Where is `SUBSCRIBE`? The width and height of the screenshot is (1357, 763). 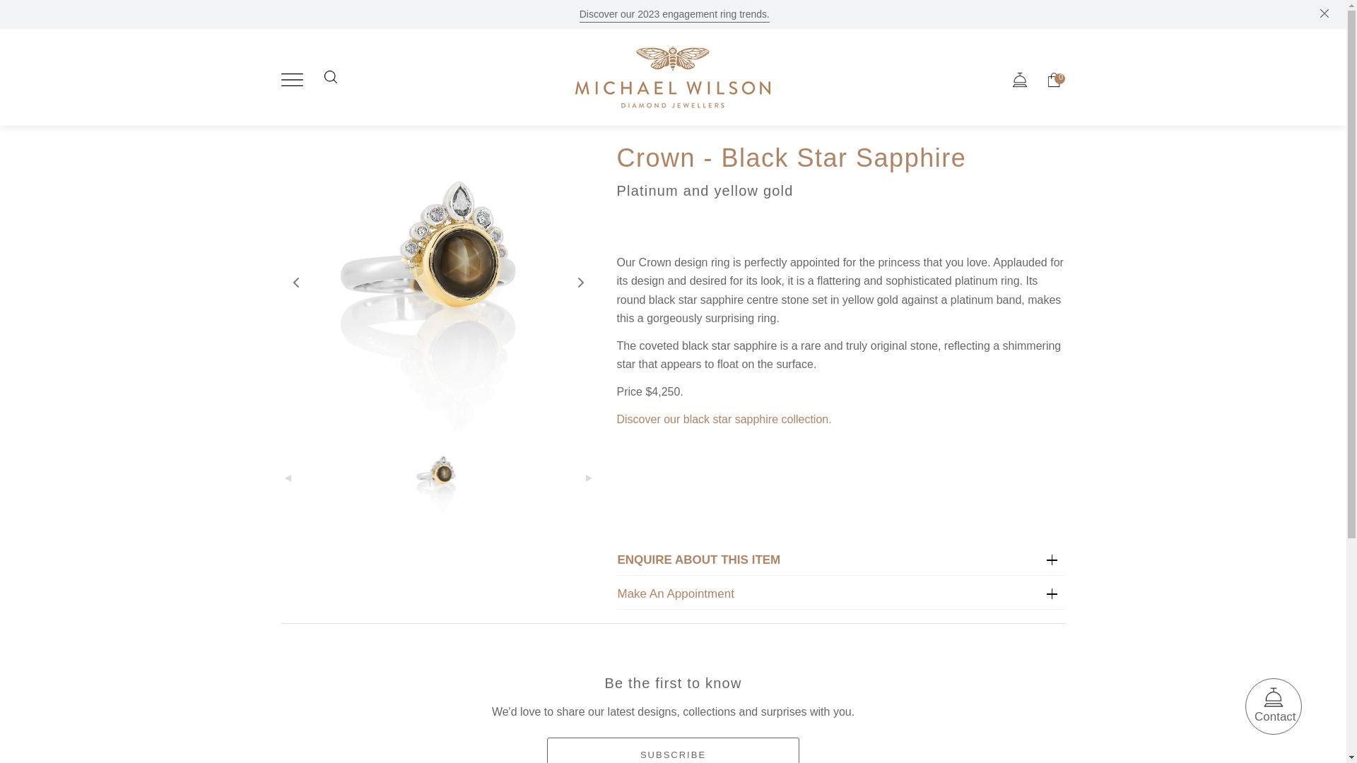
SUBSCRIBE is located at coordinates (673, 750).